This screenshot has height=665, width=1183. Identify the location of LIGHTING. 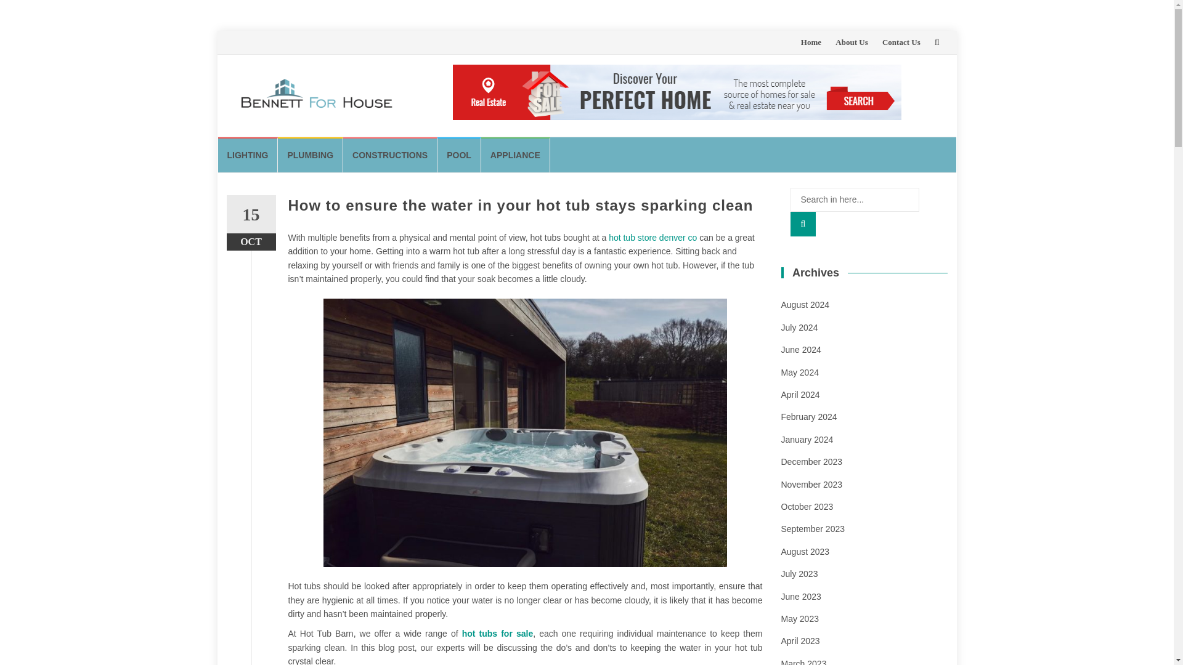
(248, 154).